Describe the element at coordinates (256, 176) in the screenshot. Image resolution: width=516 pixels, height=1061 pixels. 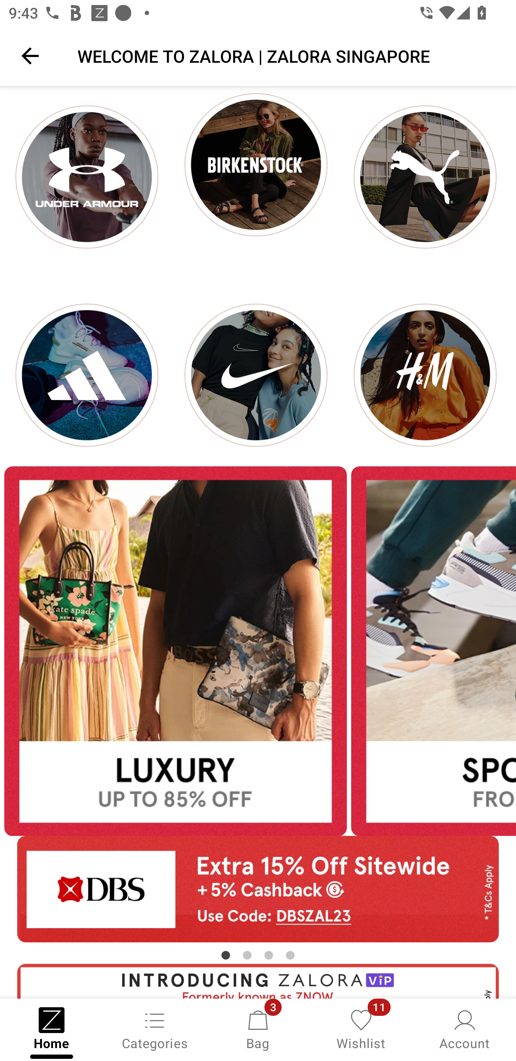
I see `Campaign banner` at that location.